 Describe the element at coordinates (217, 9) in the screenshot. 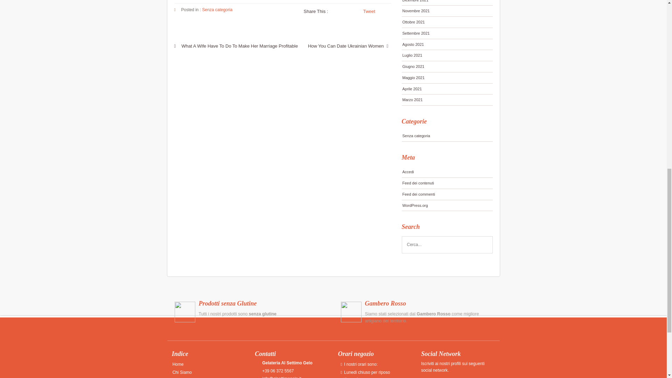

I see `Senza categoria` at that location.